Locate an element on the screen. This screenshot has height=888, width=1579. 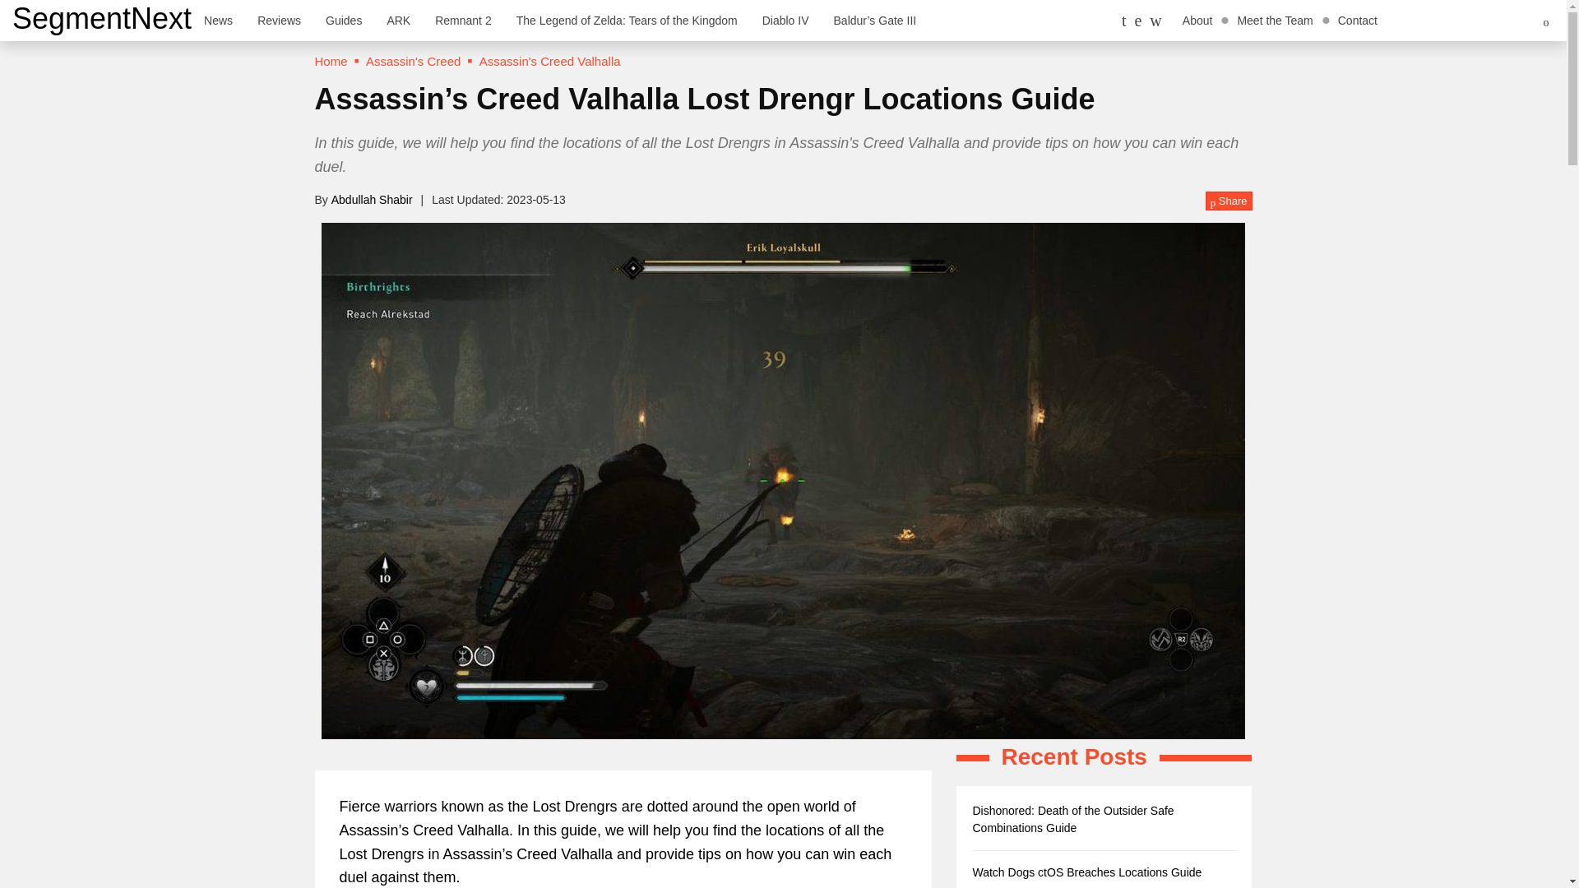
Diablo IV is located at coordinates (785, 20).